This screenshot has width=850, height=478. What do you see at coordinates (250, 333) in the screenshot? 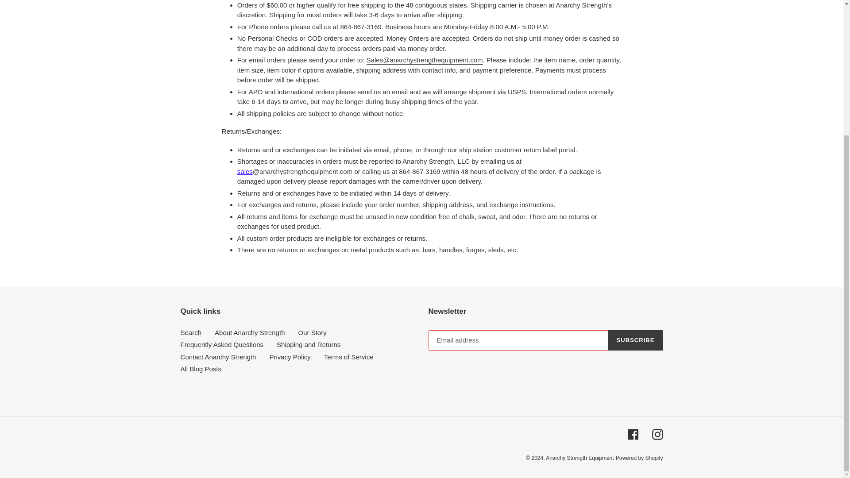
I see `About Anarchy Strength` at bounding box center [250, 333].